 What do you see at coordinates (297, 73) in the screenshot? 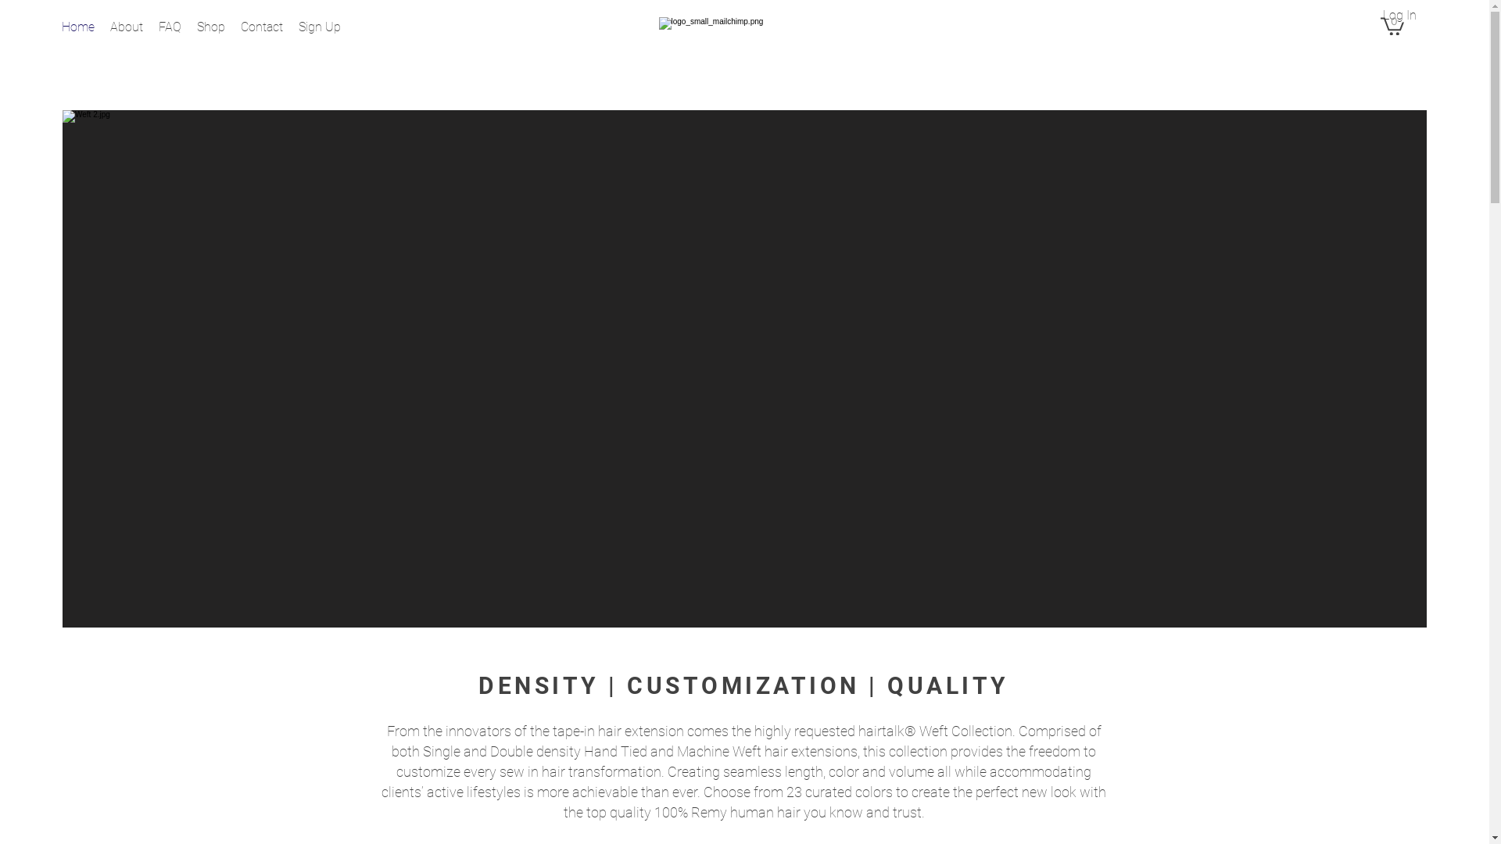
I see `Contact` at bounding box center [297, 73].